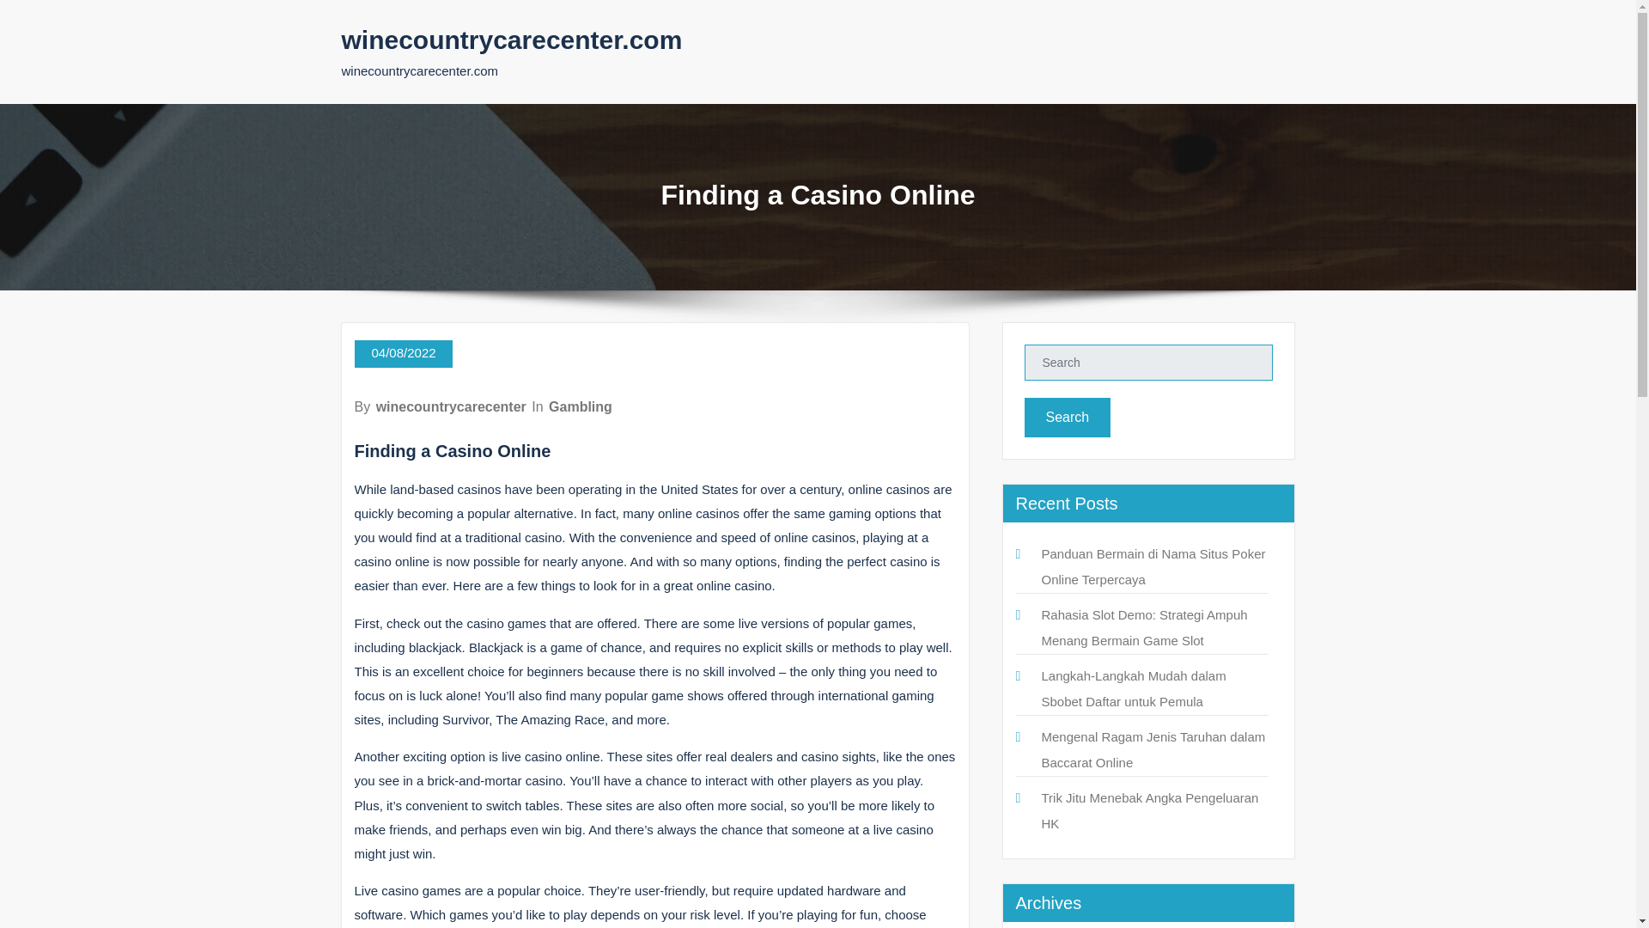  I want to click on Langkah-Langkah Mudah dalam Sbobet Daftar untuk Pemula, so click(1132, 688).